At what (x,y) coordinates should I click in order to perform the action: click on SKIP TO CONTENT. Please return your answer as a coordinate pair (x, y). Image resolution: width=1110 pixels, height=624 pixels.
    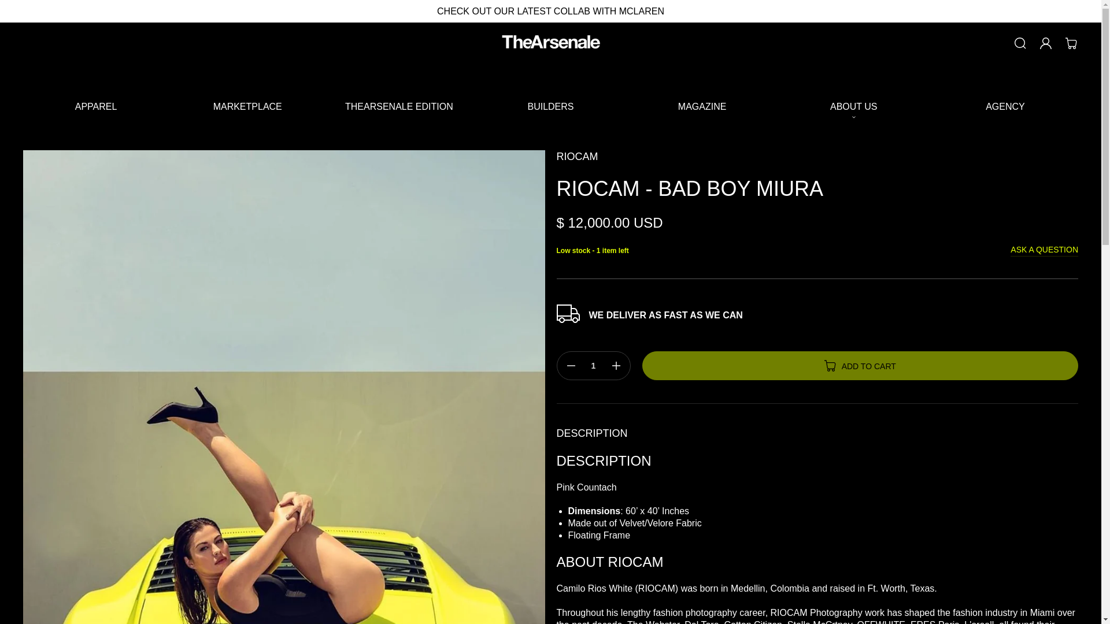
    Looking at the image, I should click on (23, 14).